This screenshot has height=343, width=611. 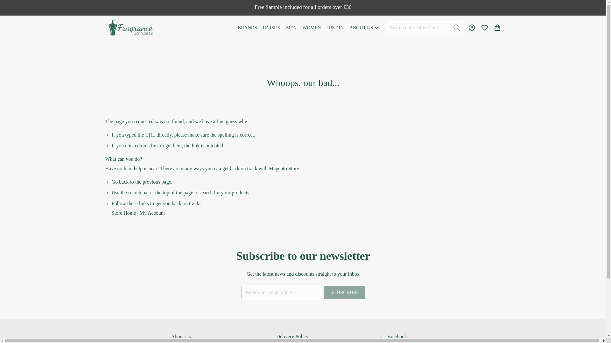 I want to click on JUST IN, so click(x=335, y=27).